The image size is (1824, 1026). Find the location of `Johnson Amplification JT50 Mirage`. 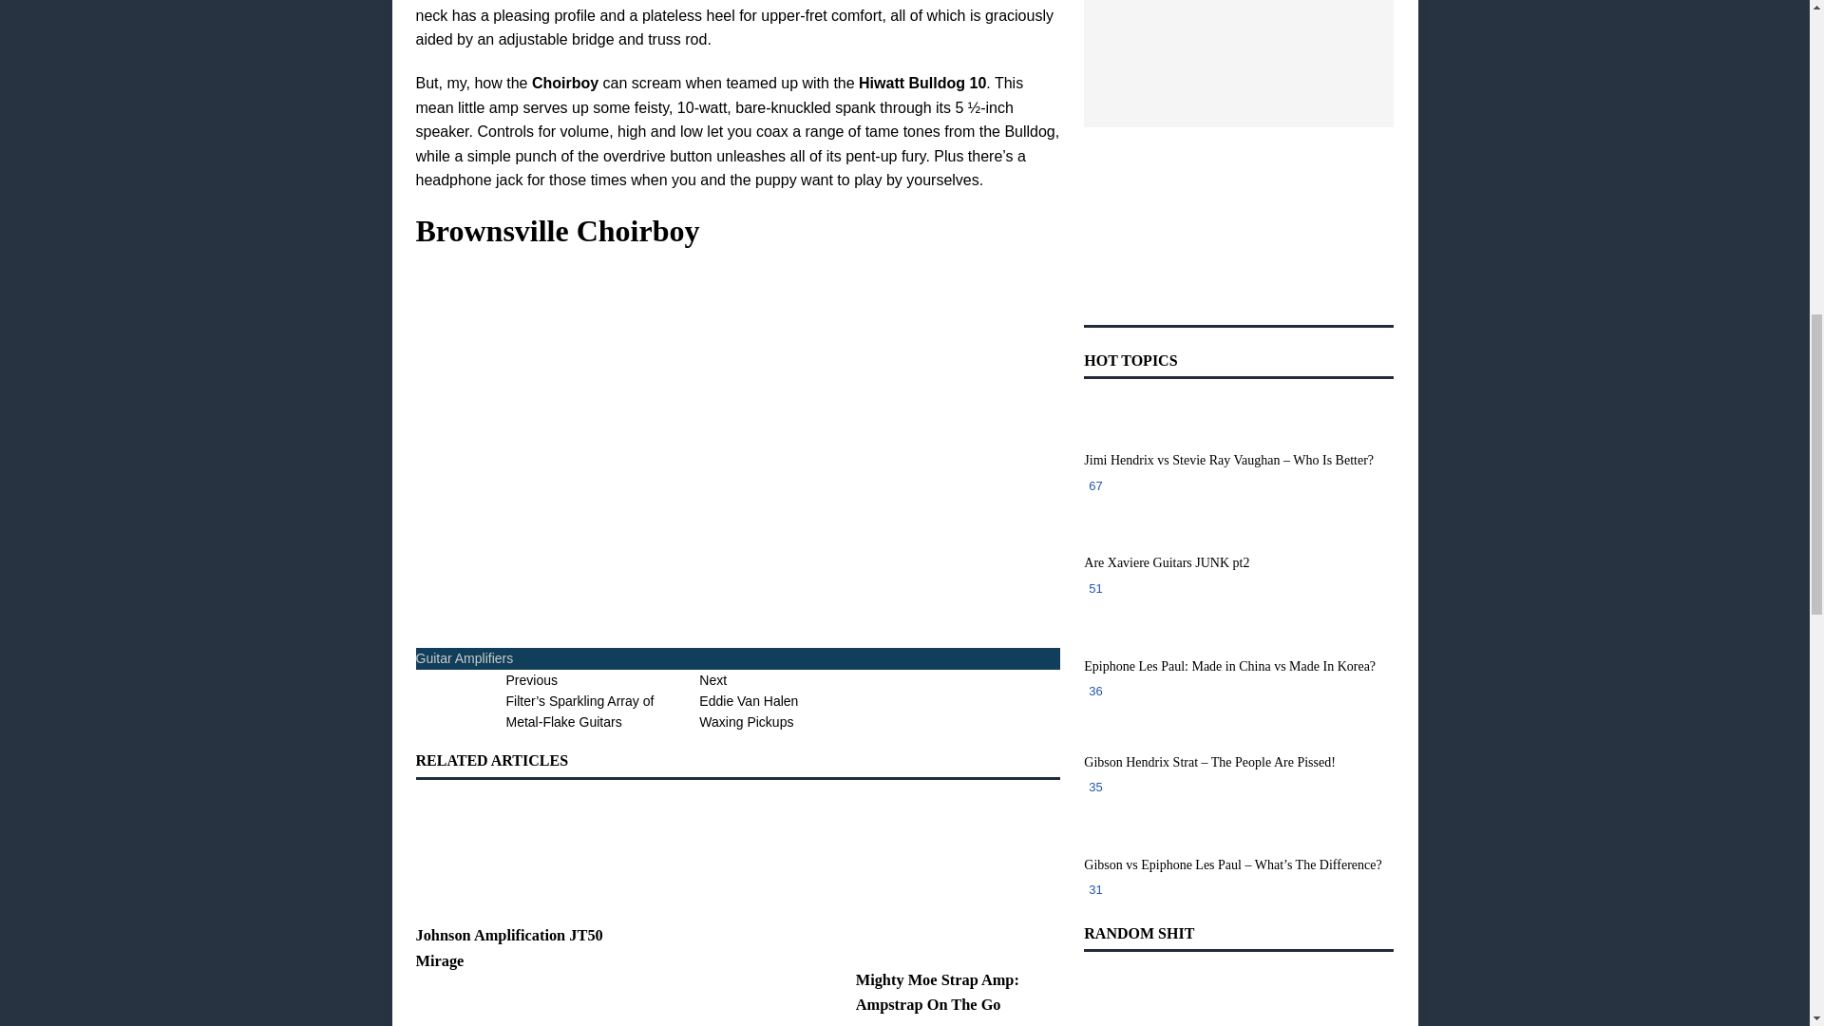

Johnson Amplification JT50 Mirage is located at coordinates (796, 703).